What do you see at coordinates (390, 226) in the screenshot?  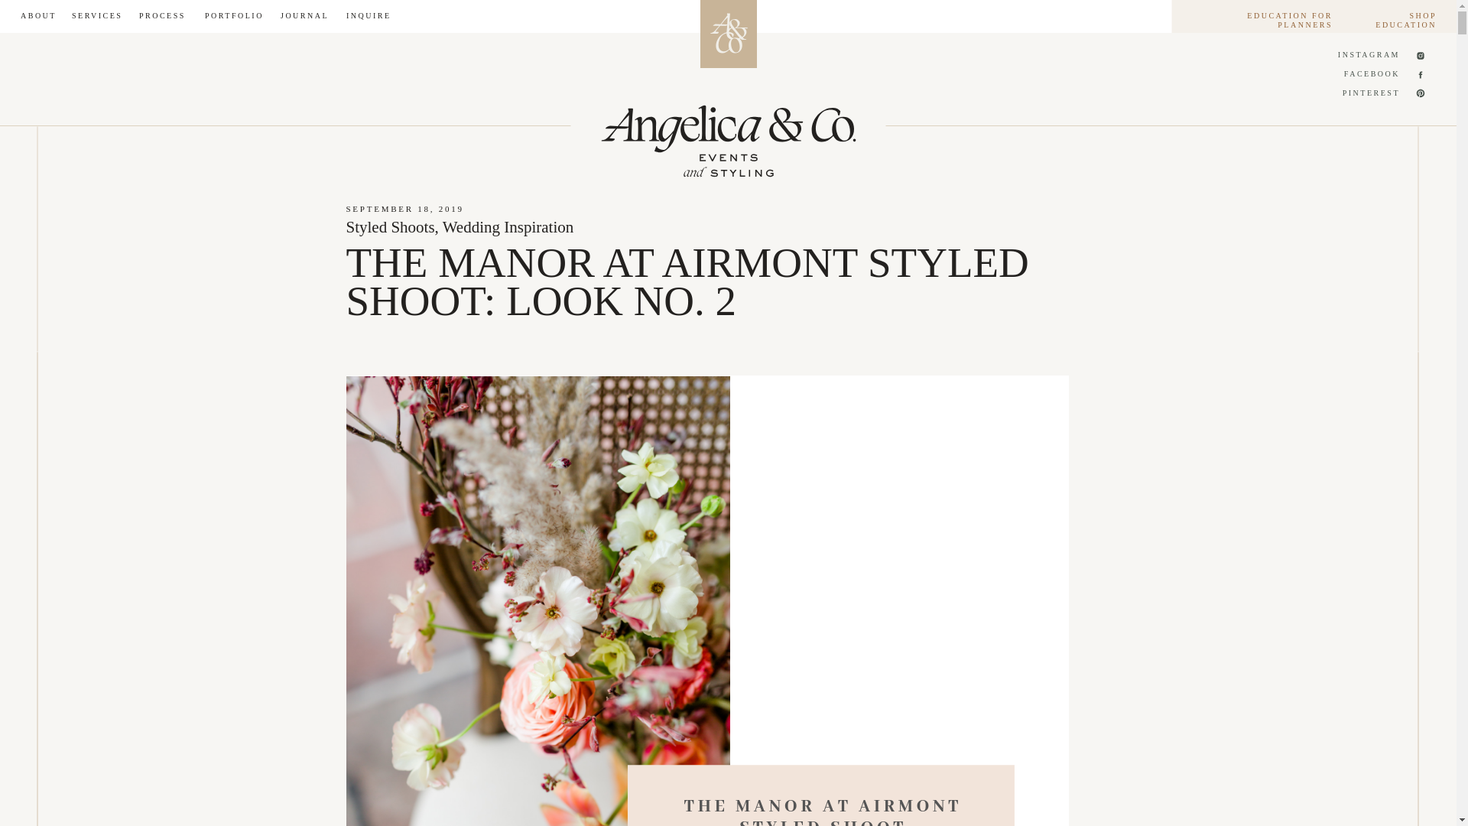 I see `Styled Shoots` at bounding box center [390, 226].